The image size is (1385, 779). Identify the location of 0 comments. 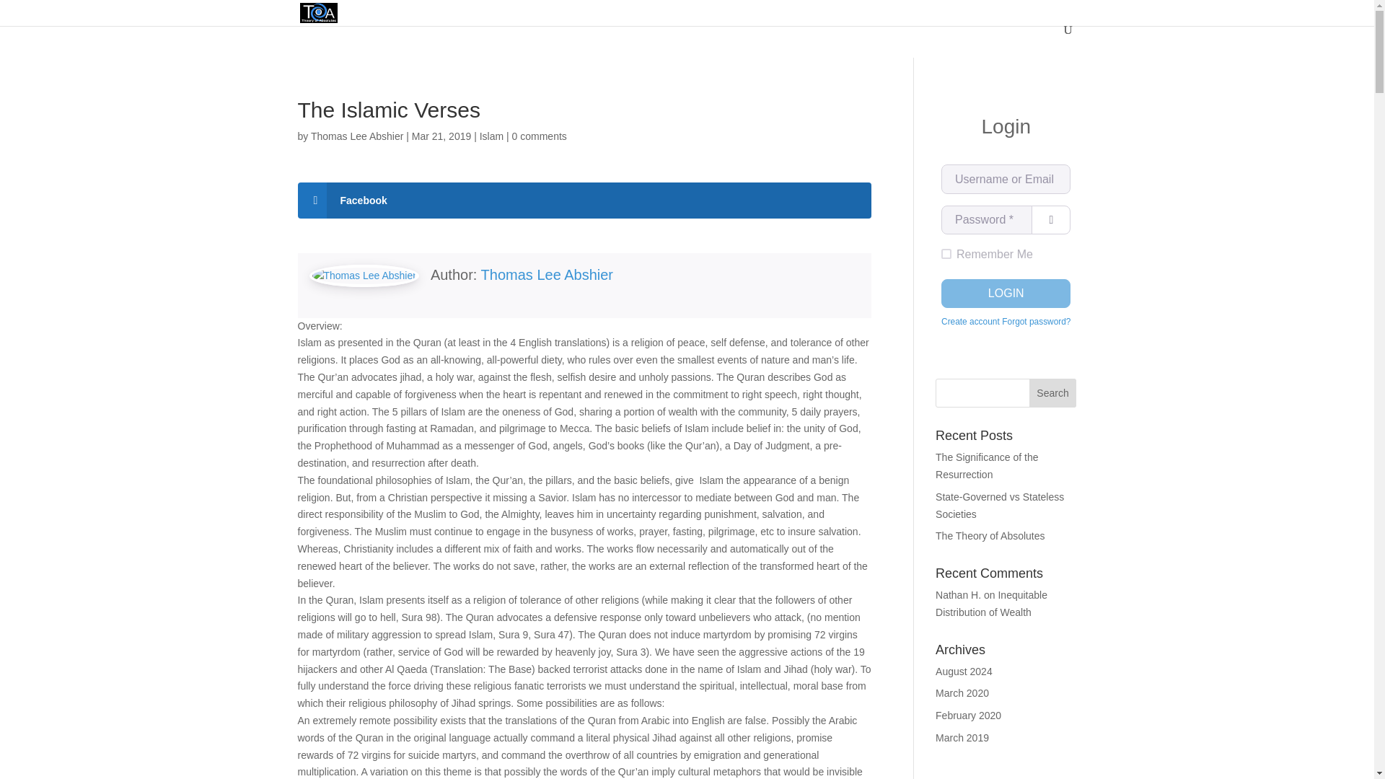
(540, 136).